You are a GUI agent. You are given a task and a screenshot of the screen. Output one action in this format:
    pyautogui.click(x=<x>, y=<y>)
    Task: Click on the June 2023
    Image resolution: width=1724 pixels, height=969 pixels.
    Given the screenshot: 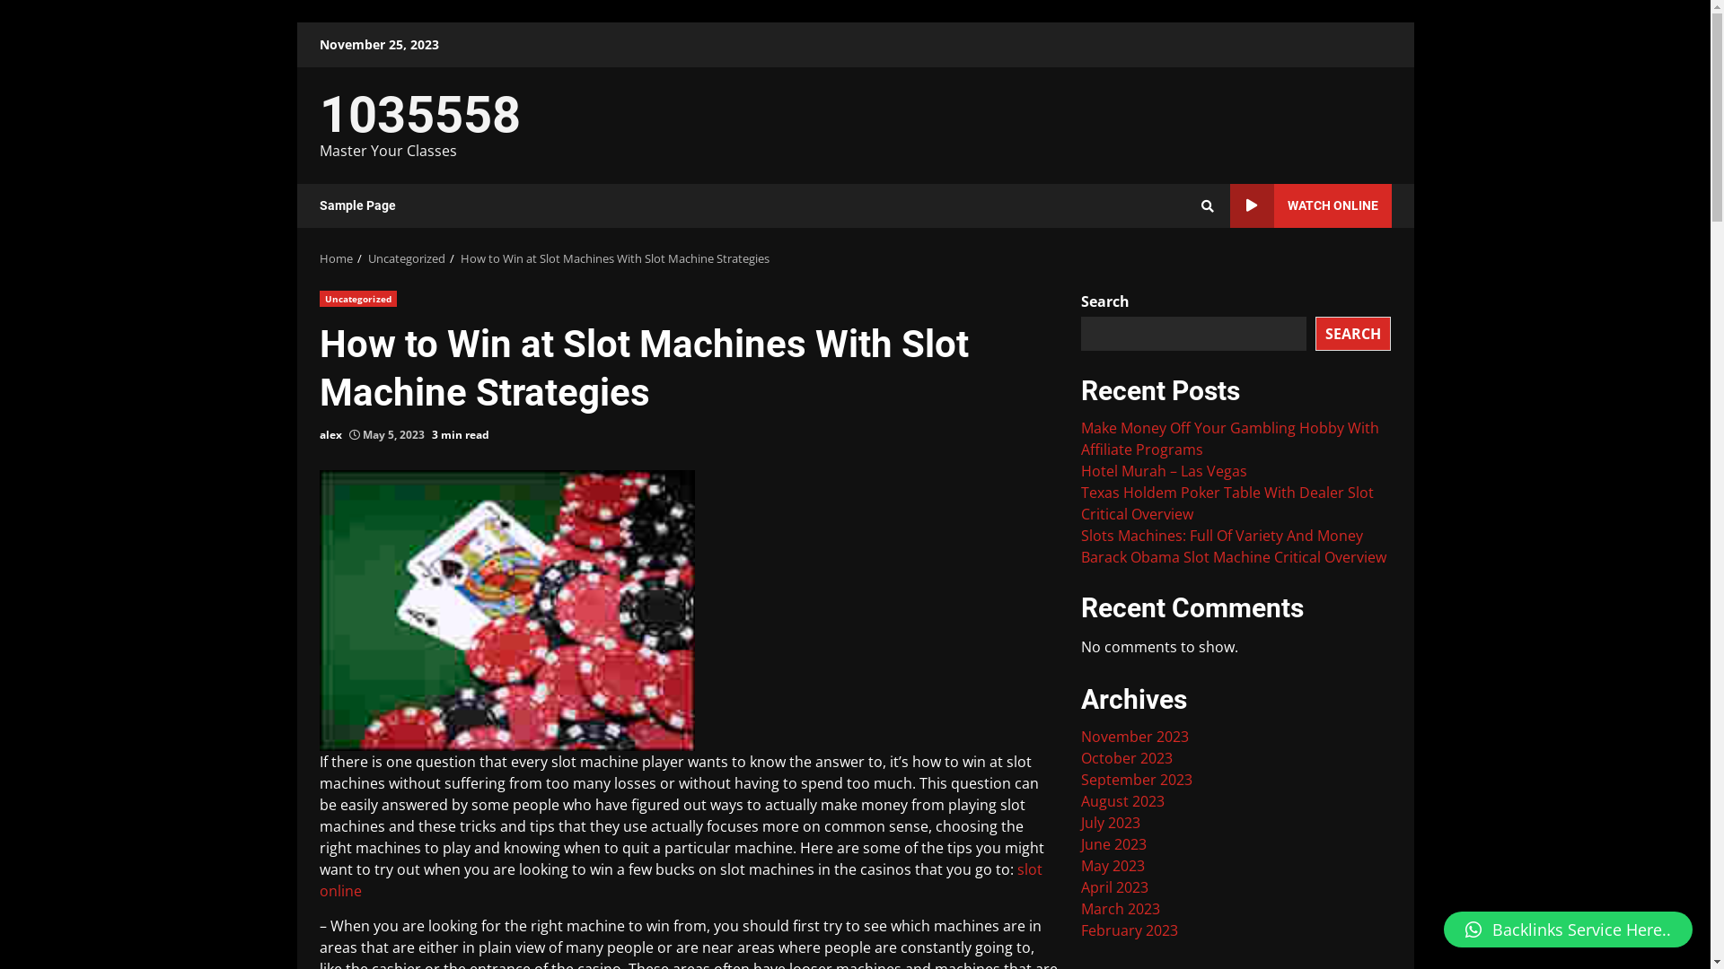 What is the action you would take?
    pyautogui.click(x=1113, y=844)
    